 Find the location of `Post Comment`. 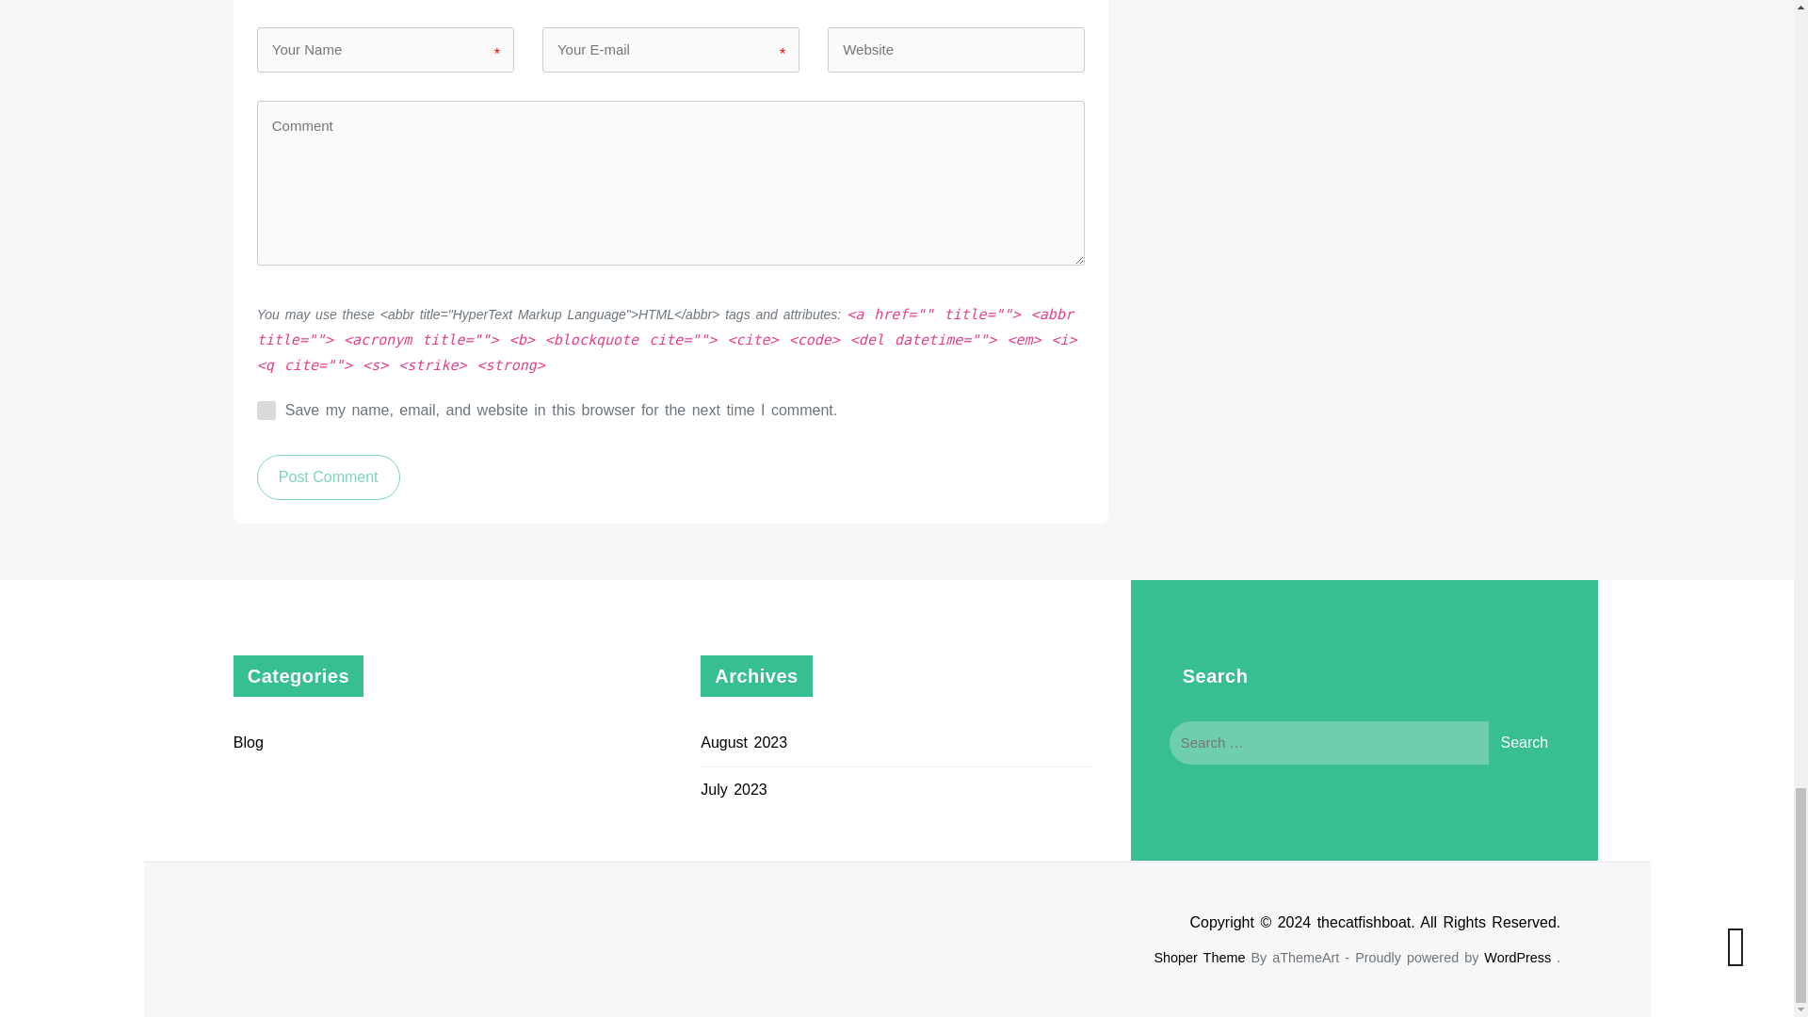

Post Comment is located at coordinates (328, 476).